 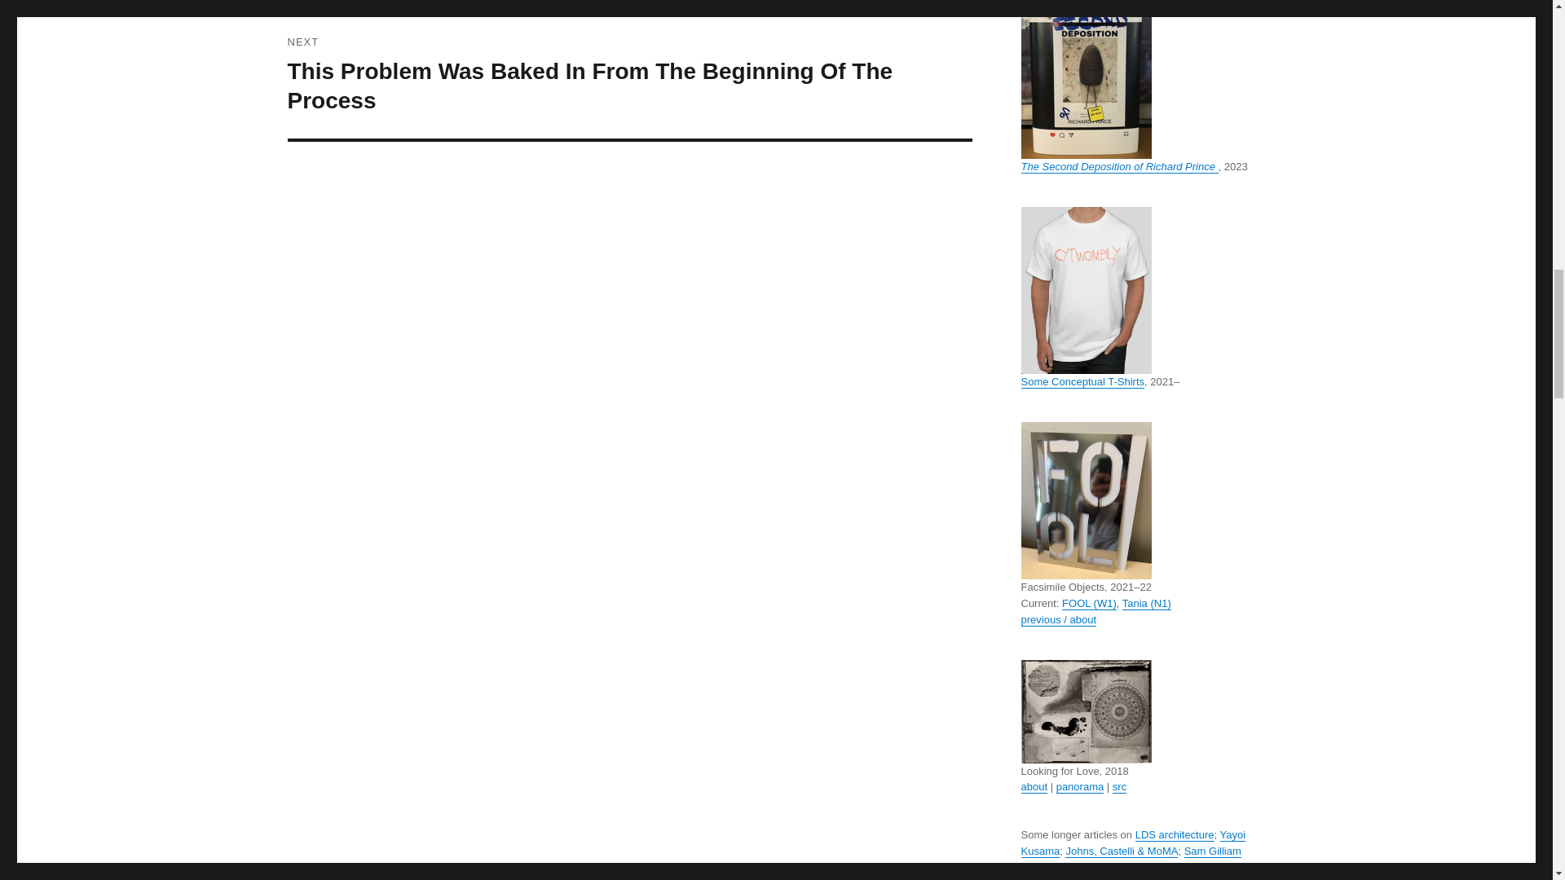 I want to click on panorama, so click(x=1081, y=786).